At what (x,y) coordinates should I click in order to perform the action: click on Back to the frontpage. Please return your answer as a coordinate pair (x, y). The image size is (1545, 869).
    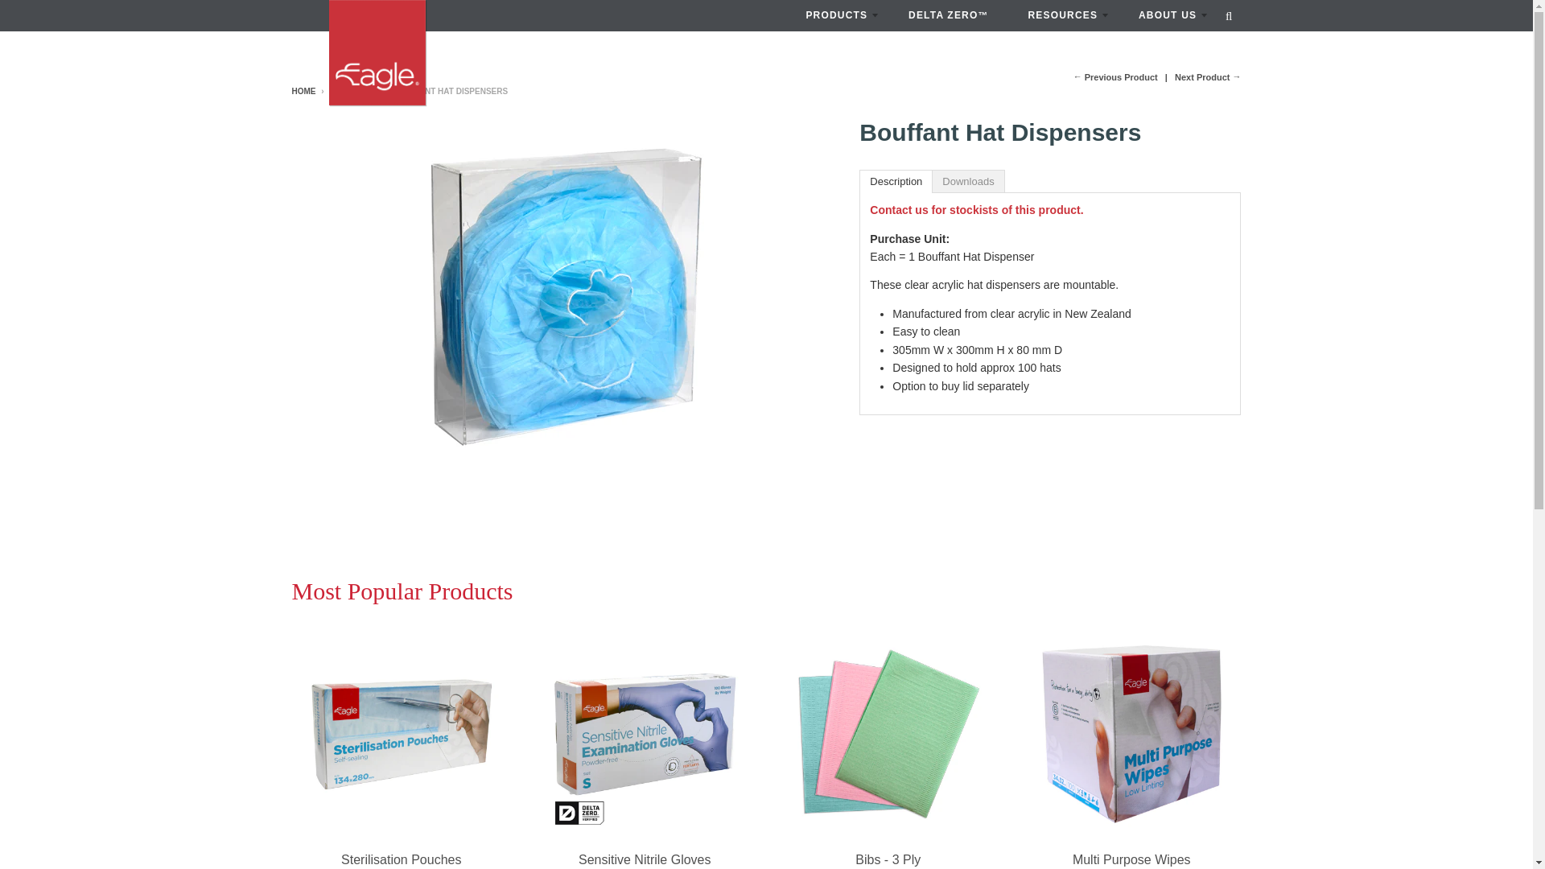
    Looking at the image, I should click on (303, 91).